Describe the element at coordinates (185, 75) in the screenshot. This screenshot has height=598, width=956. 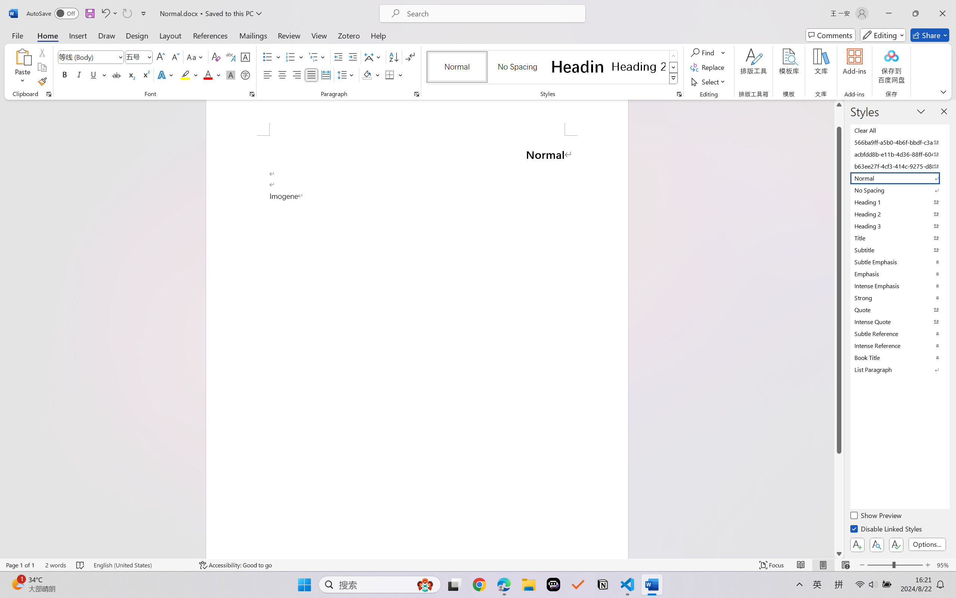
I see `Text Highlight Color Yellow` at that location.